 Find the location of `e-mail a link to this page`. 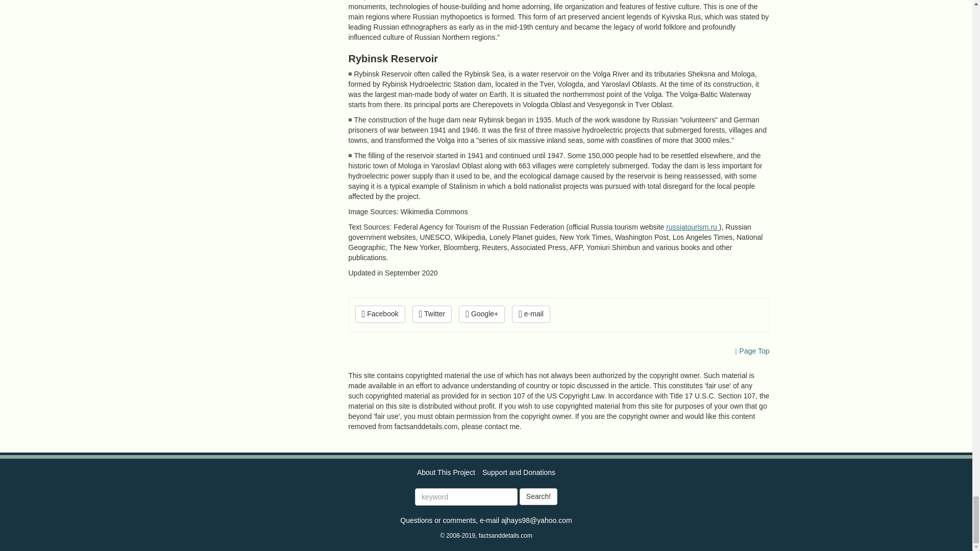

e-mail a link to this page is located at coordinates (531, 314).